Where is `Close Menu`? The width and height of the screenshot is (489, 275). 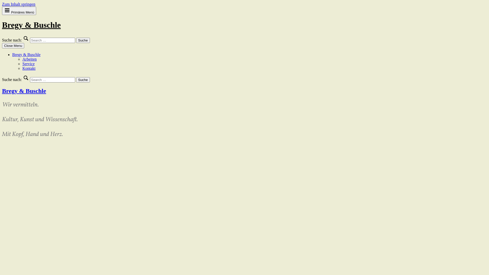
Close Menu is located at coordinates (13, 46).